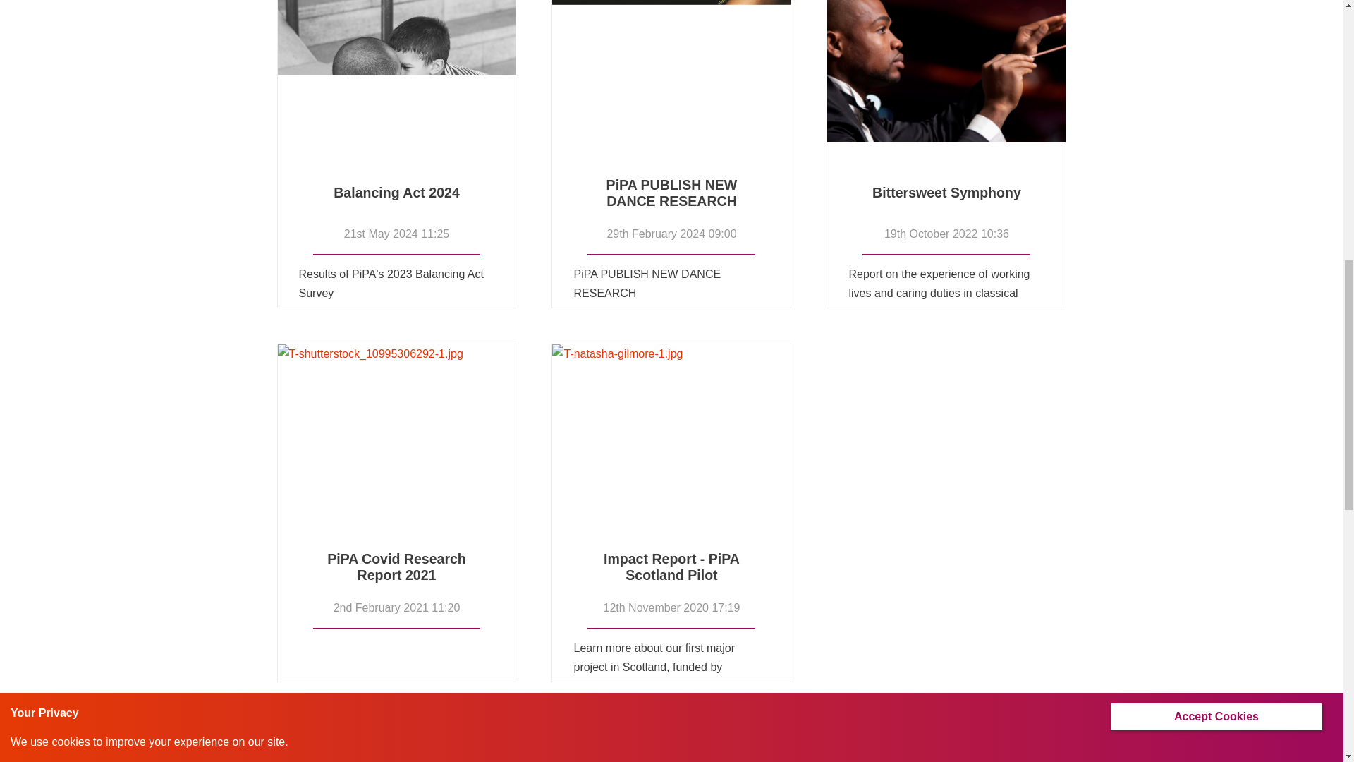 This screenshot has width=1354, height=762. I want to click on PiPA Covid Research Report 2021, so click(396, 464).